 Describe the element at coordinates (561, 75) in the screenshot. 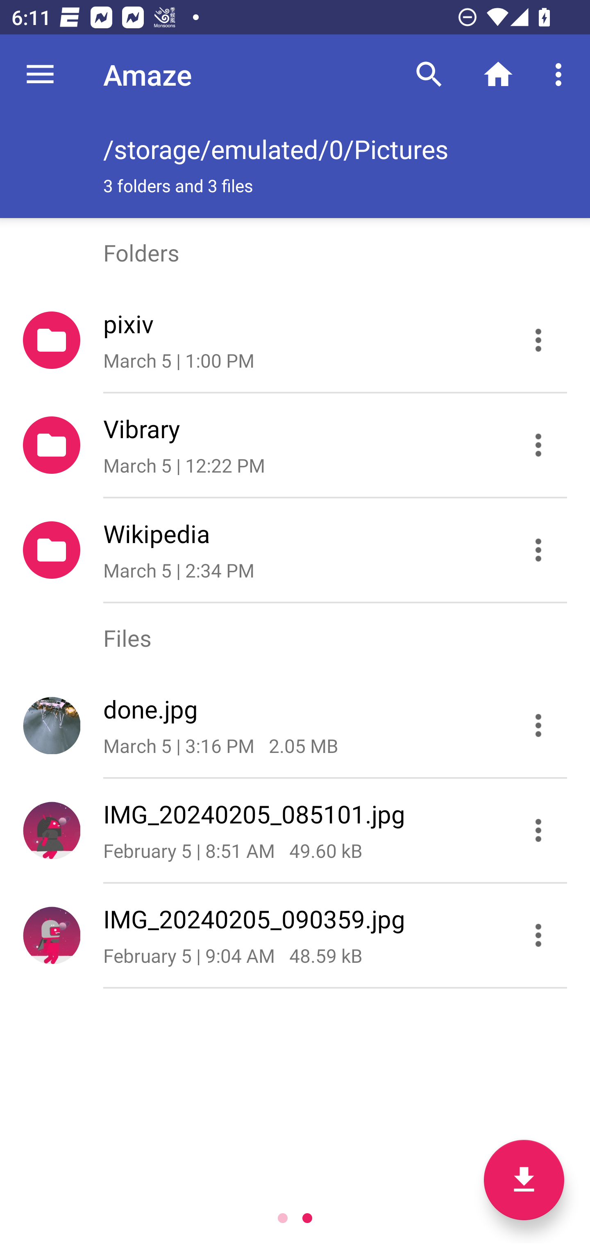

I see `More options` at that location.